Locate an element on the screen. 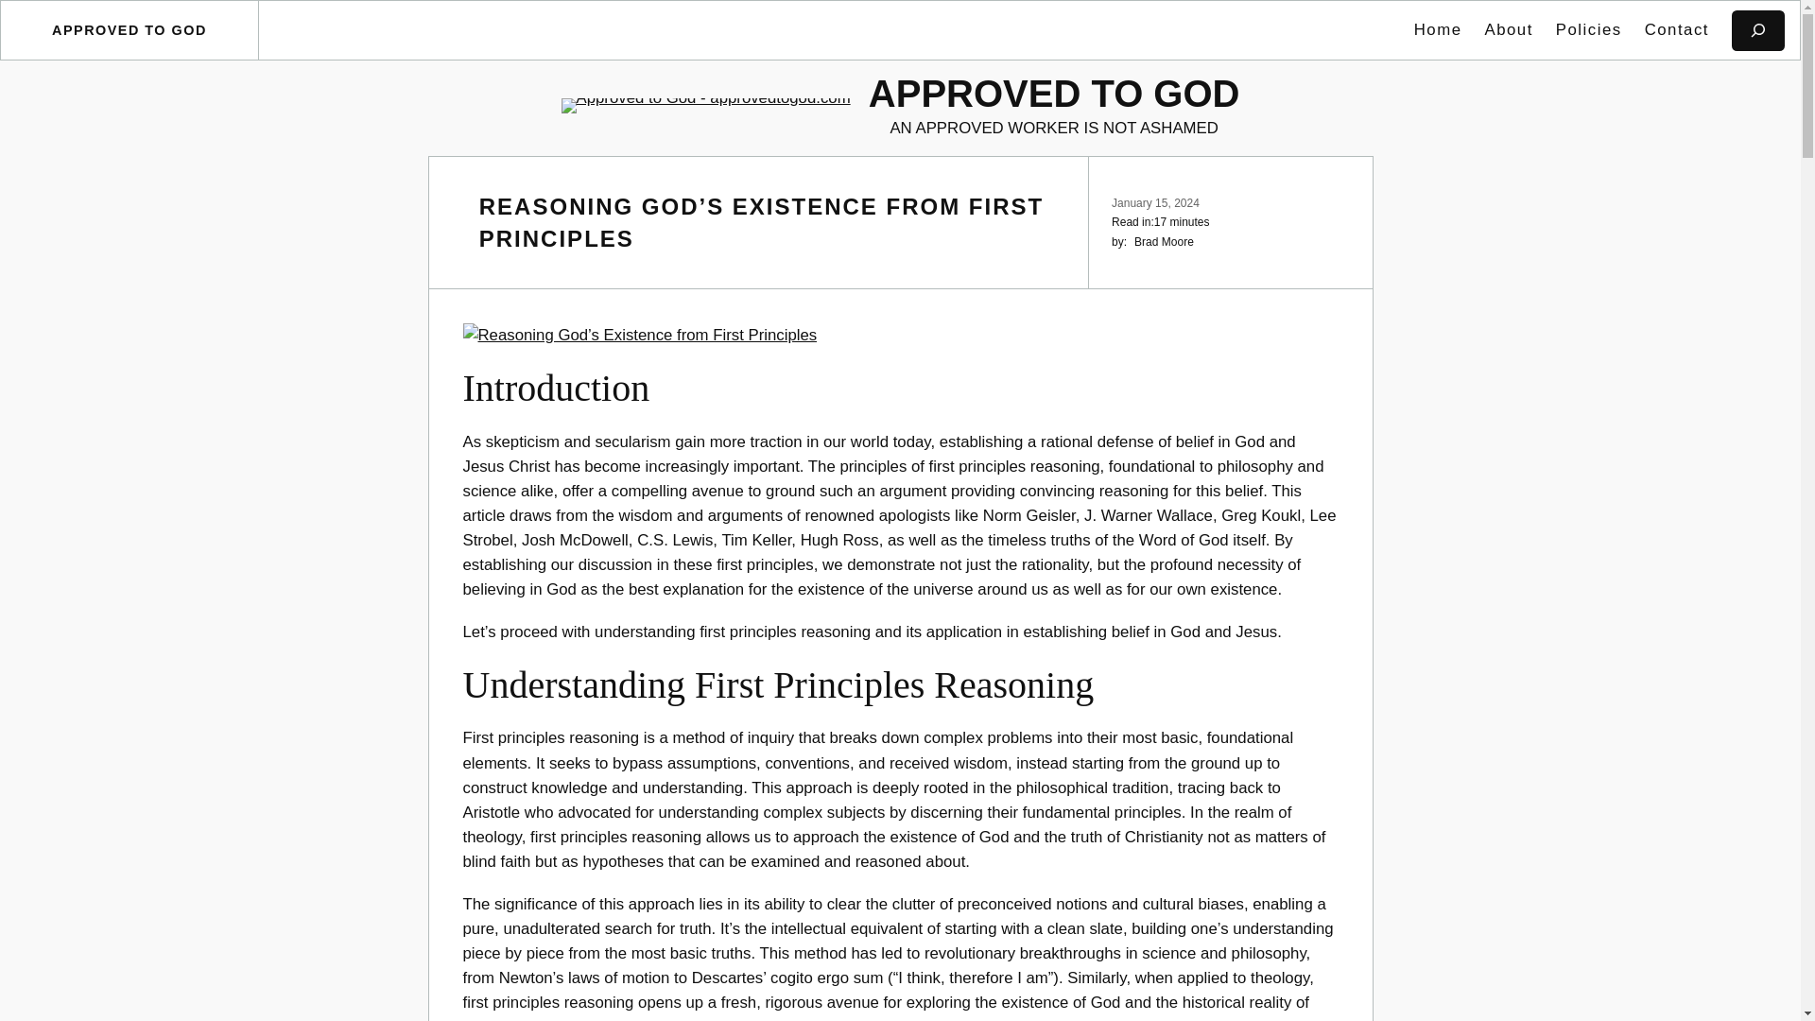  Policies is located at coordinates (1588, 30).